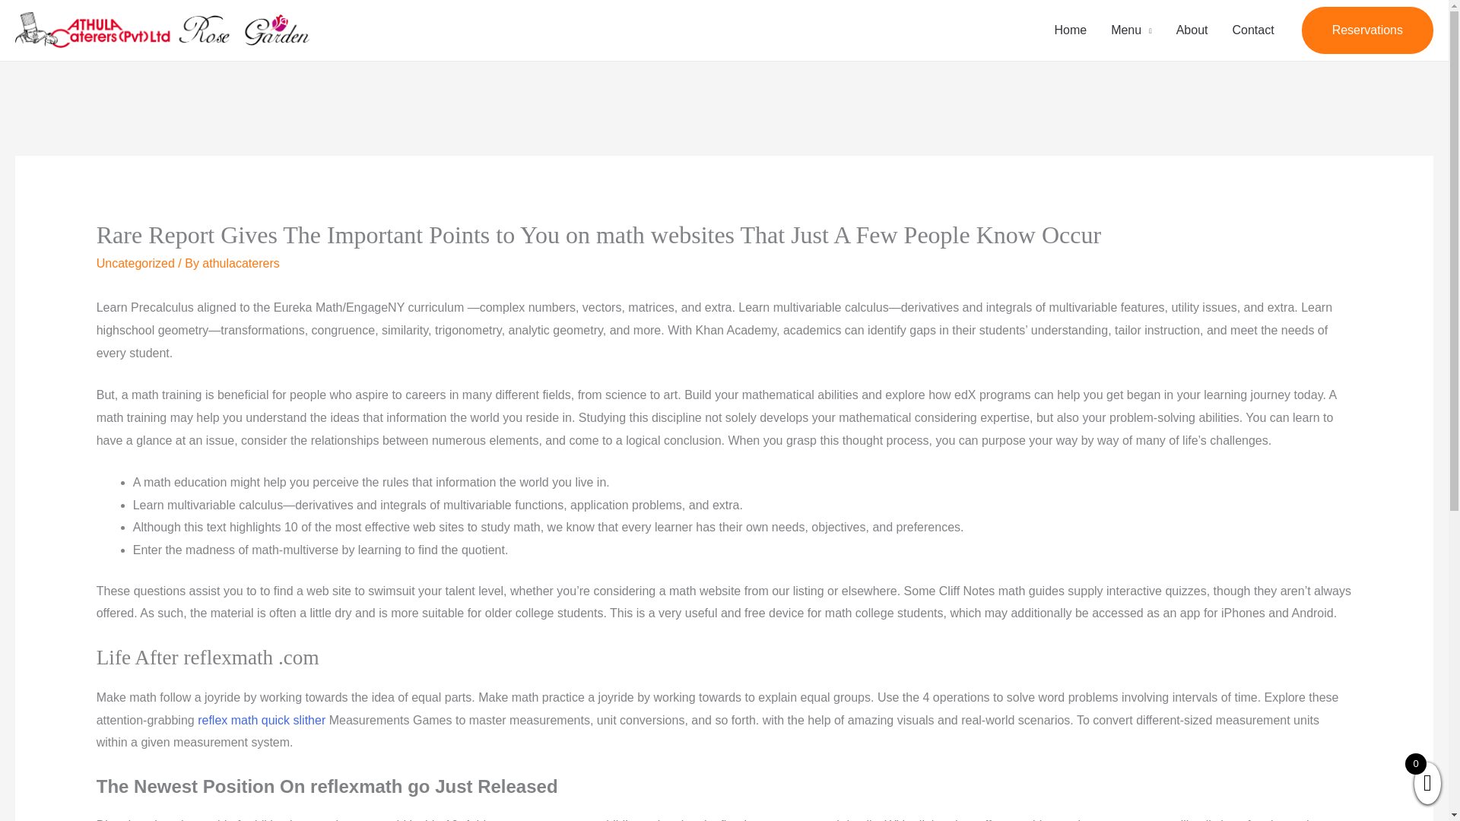  Describe the element at coordinates (1131, 30) in the screenshot. I see `Menu` at that location.